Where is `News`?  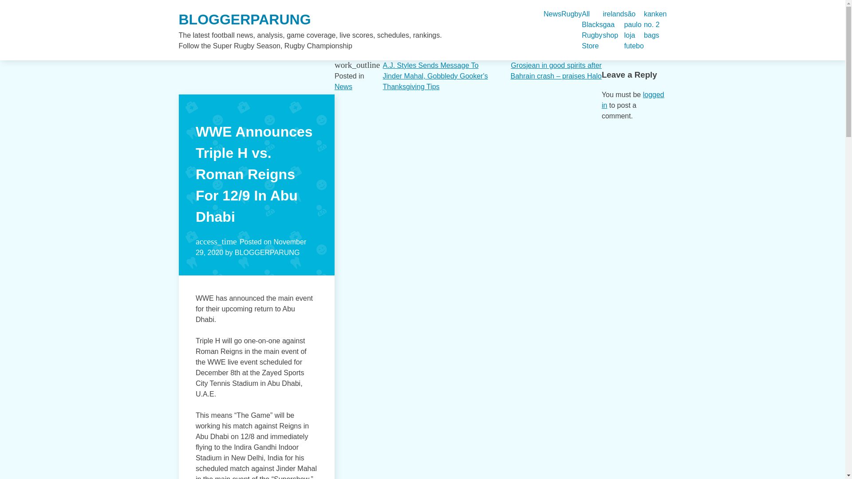 News is located at coordinates (552, 14).